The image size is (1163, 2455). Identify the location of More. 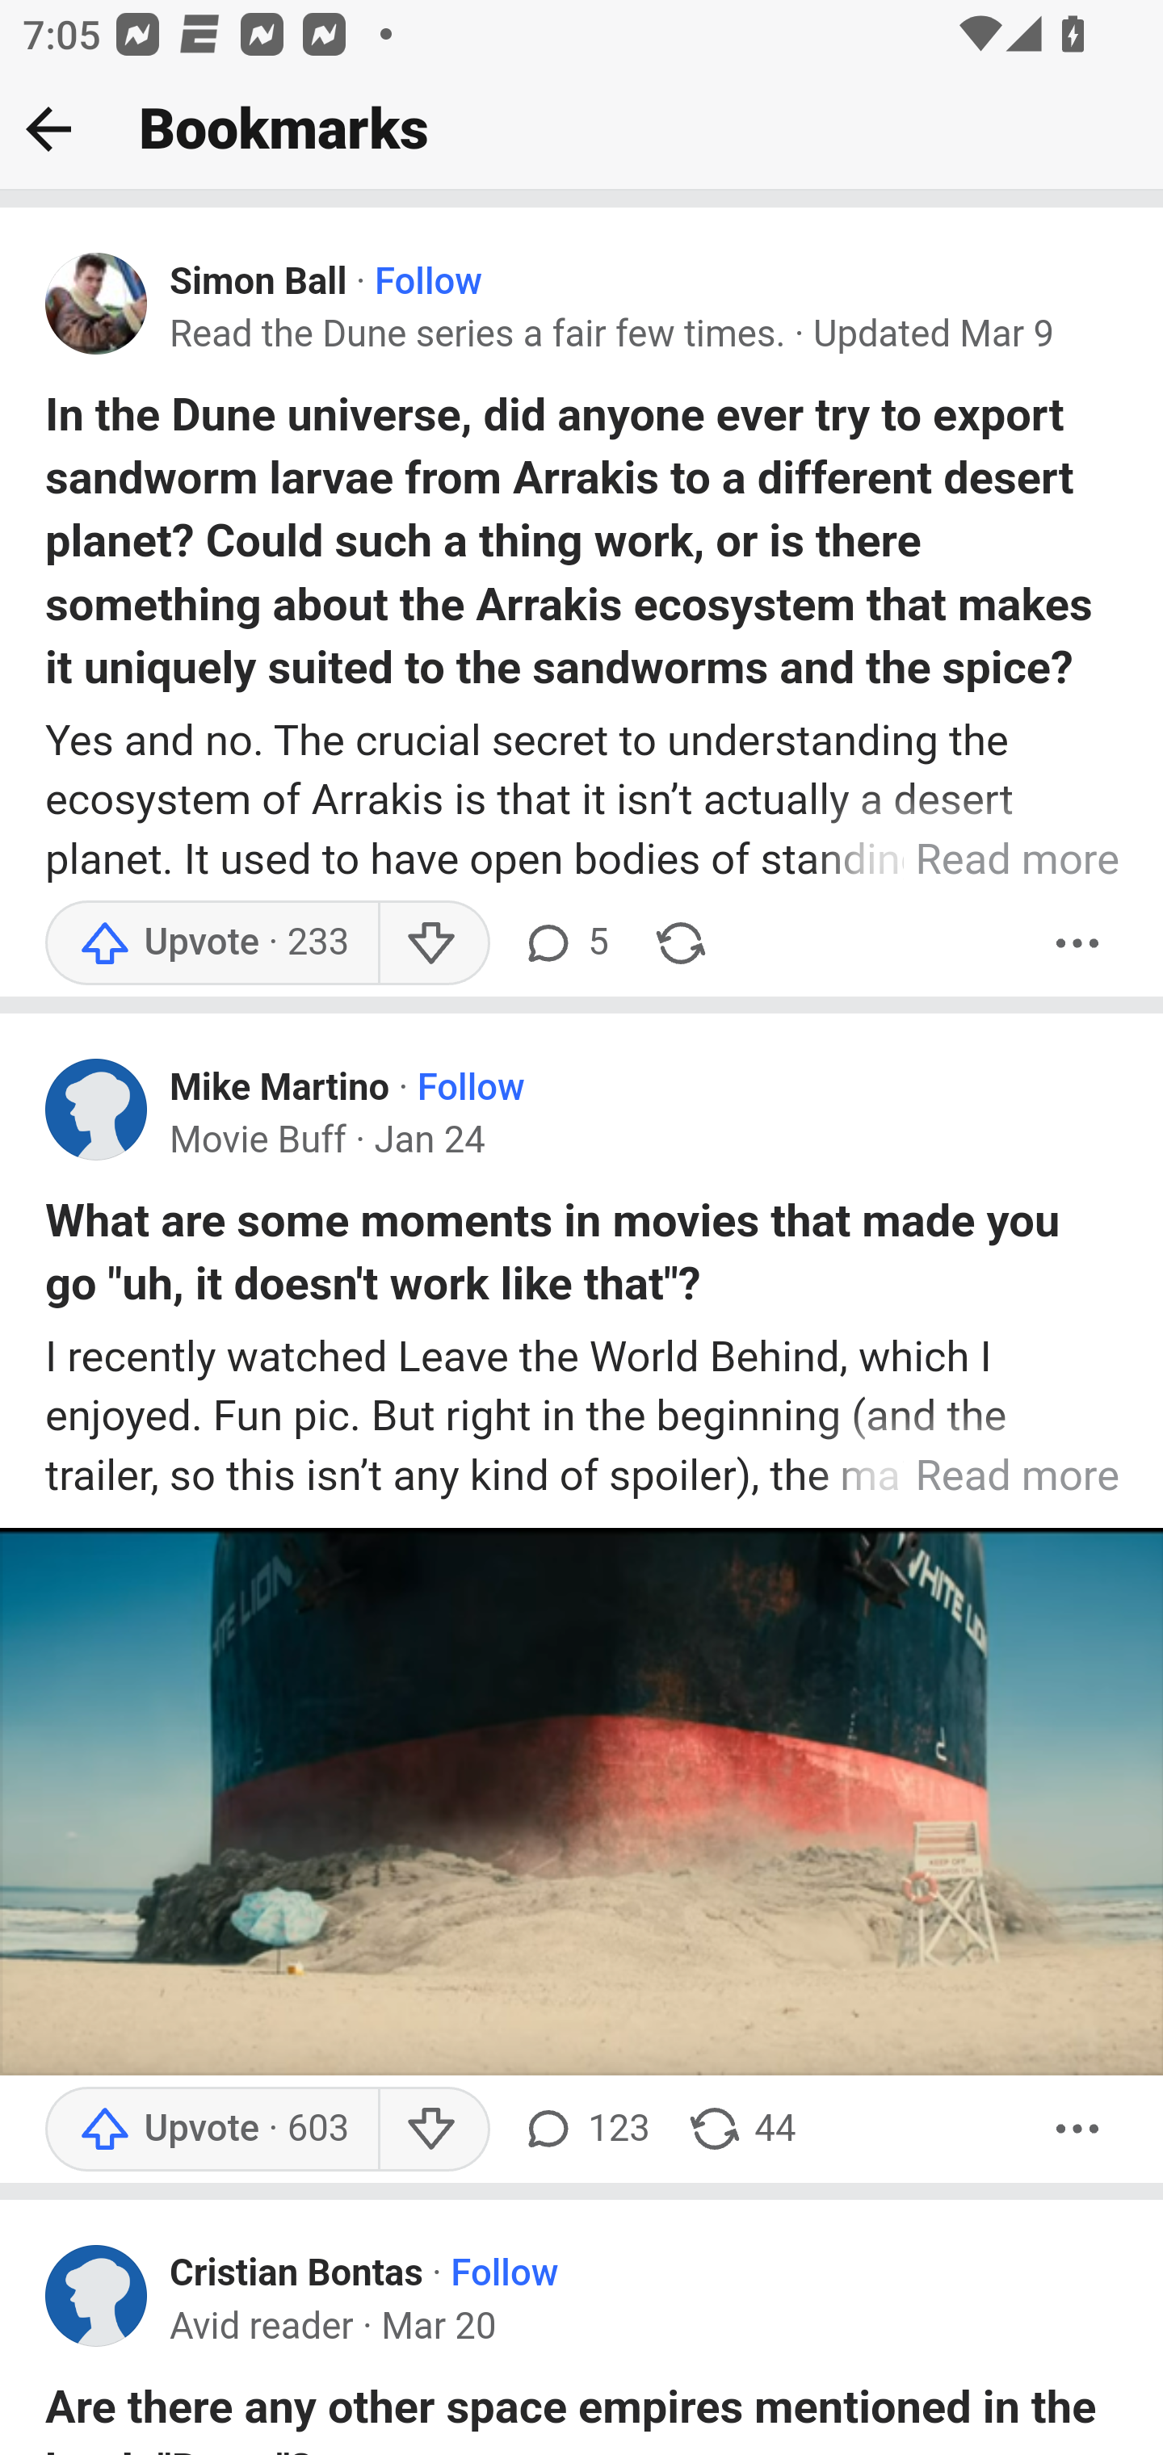
(1078, 942).